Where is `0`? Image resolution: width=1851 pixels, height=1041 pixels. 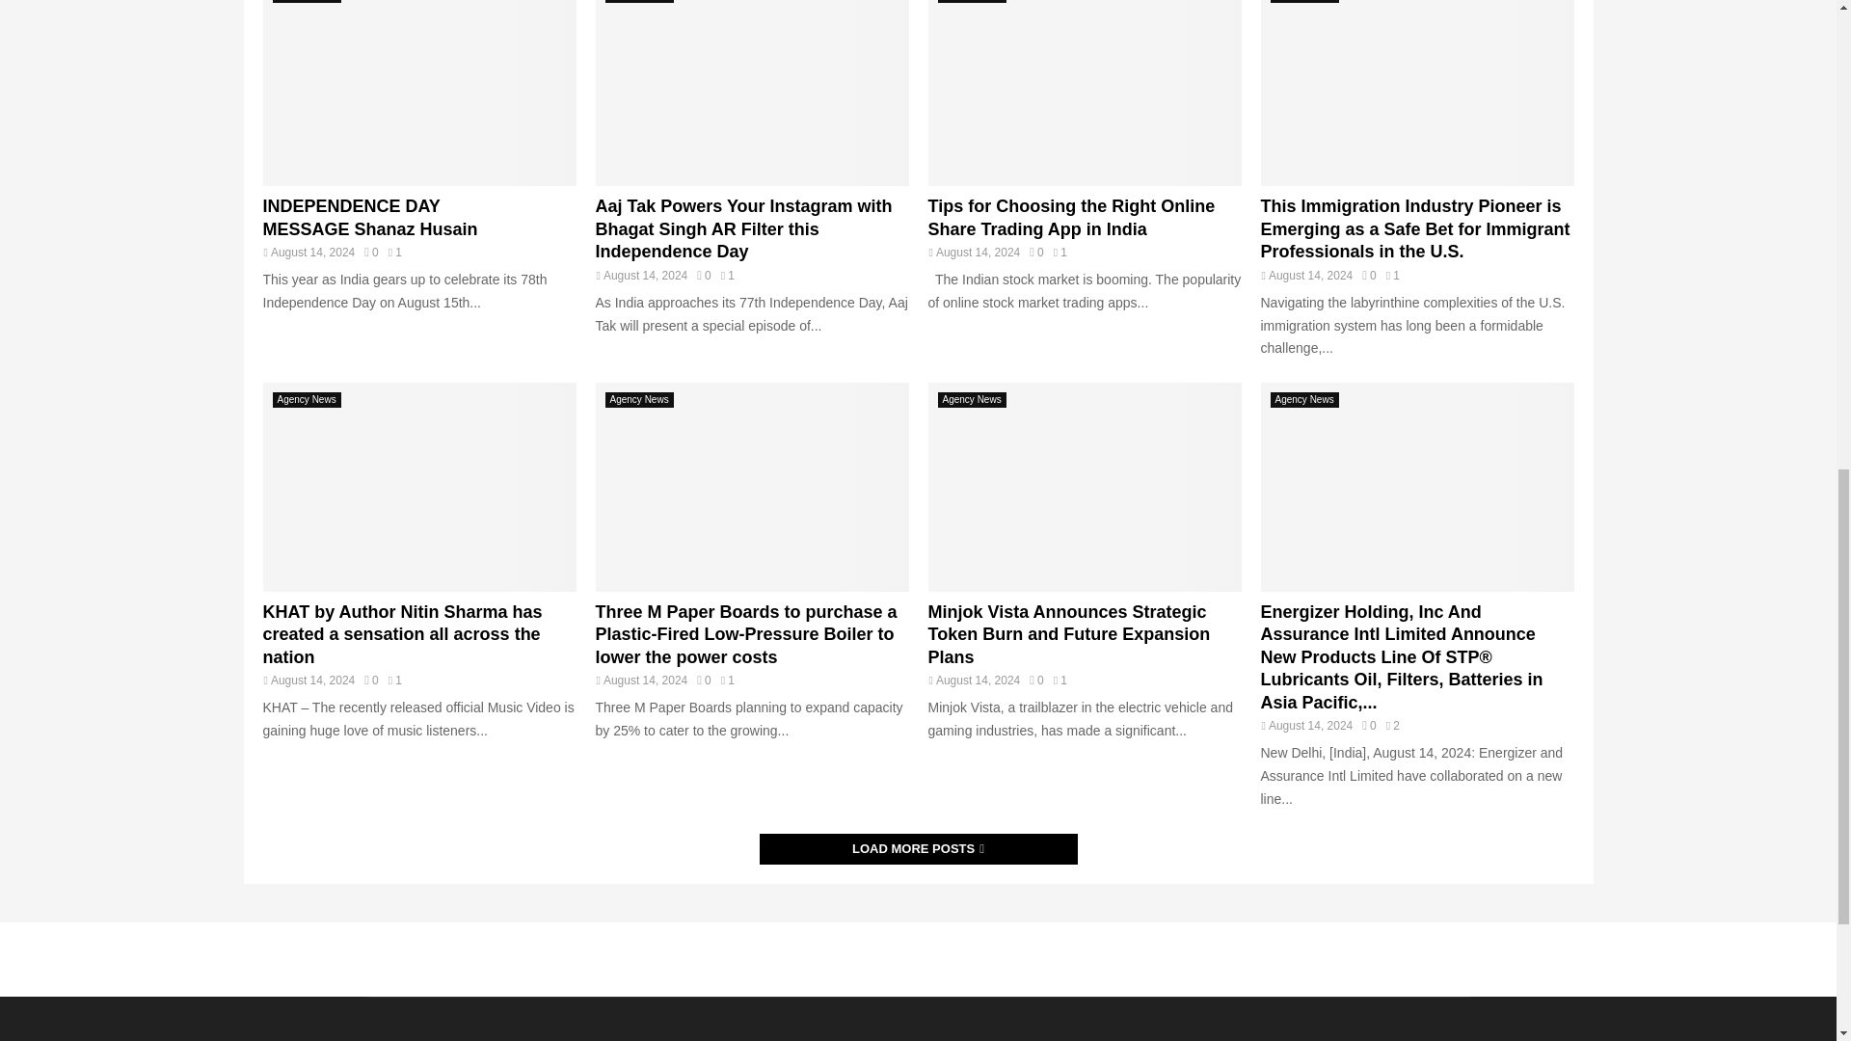 0 is located at coordinates (704, 275).